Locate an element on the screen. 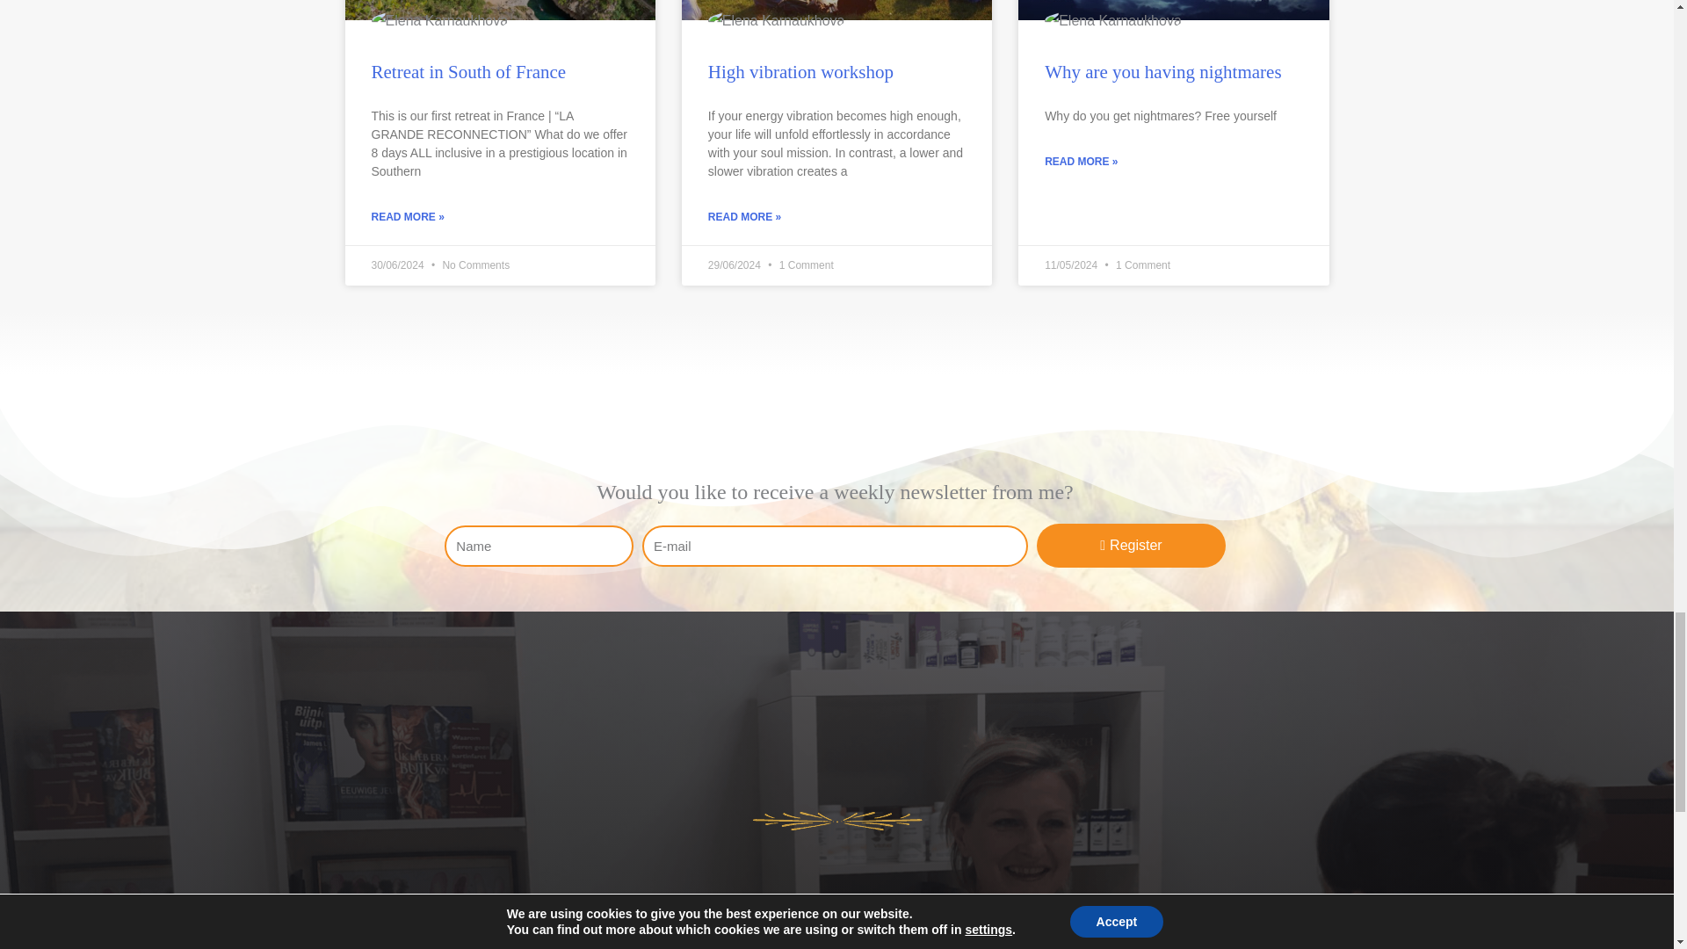 This screenshot has width=1687, height=949. Retreat in South of France is located at coordinates (467, 72).